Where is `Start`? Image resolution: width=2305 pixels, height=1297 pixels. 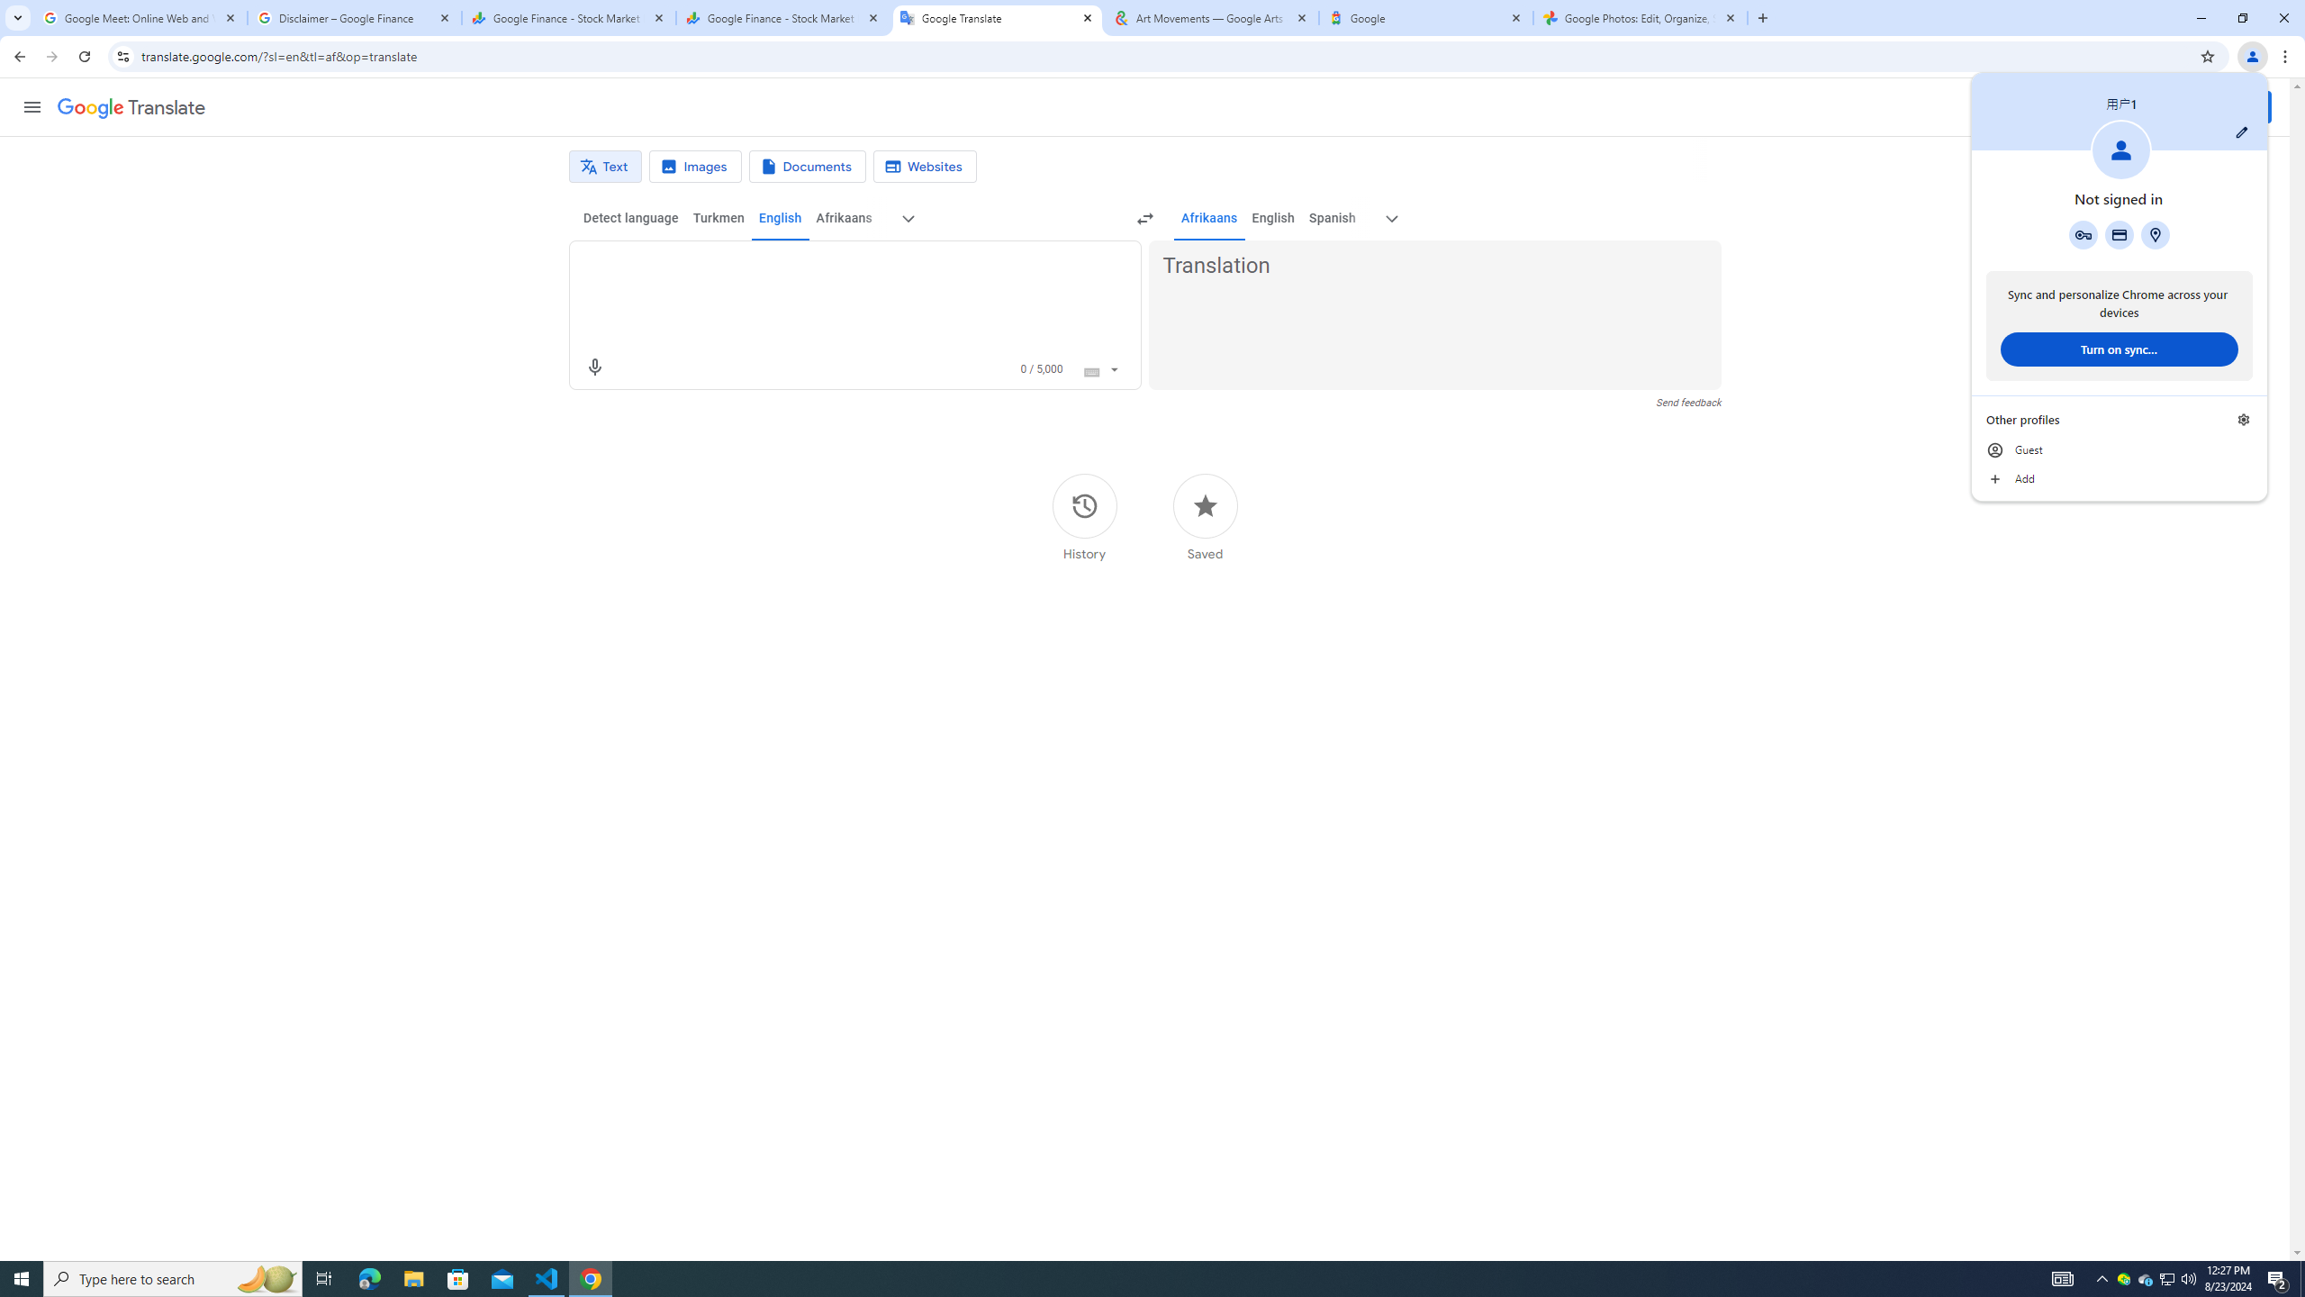
Start is located at coordinates (22, 1279).